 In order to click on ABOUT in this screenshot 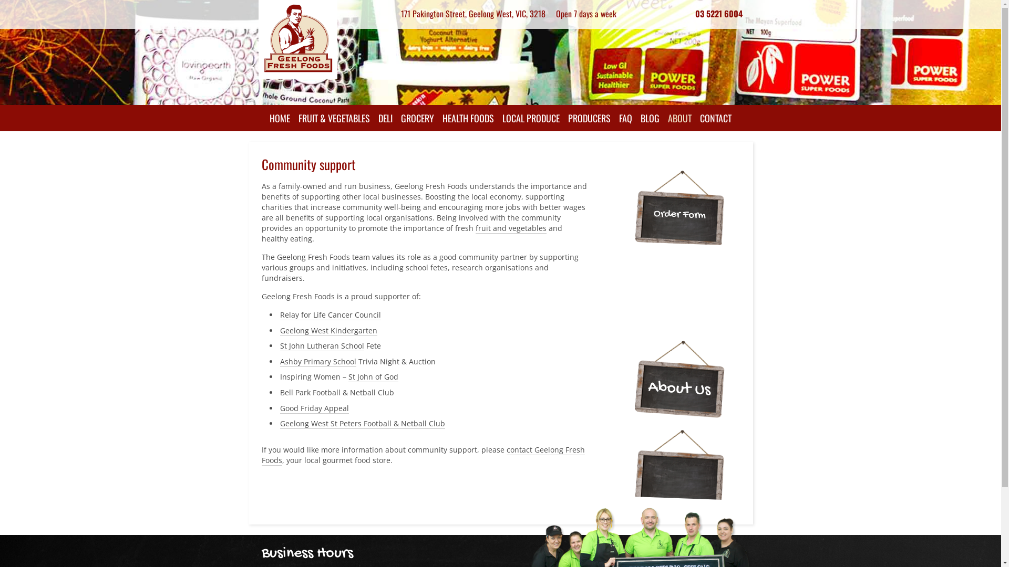, I will do `click(680, 118)`.